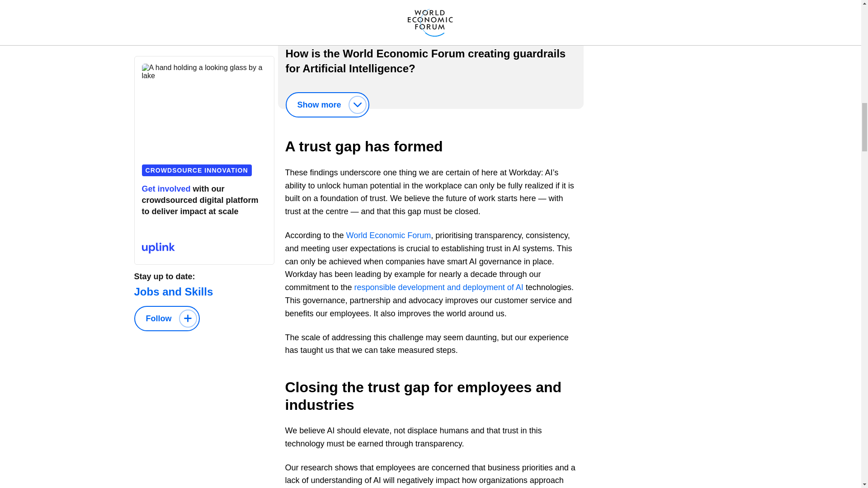 This screenshot has height=488, width=868. What do you see at coordinates (166, 319) in the screenshot?
I see `Follow` at bounding box center [166, 319].